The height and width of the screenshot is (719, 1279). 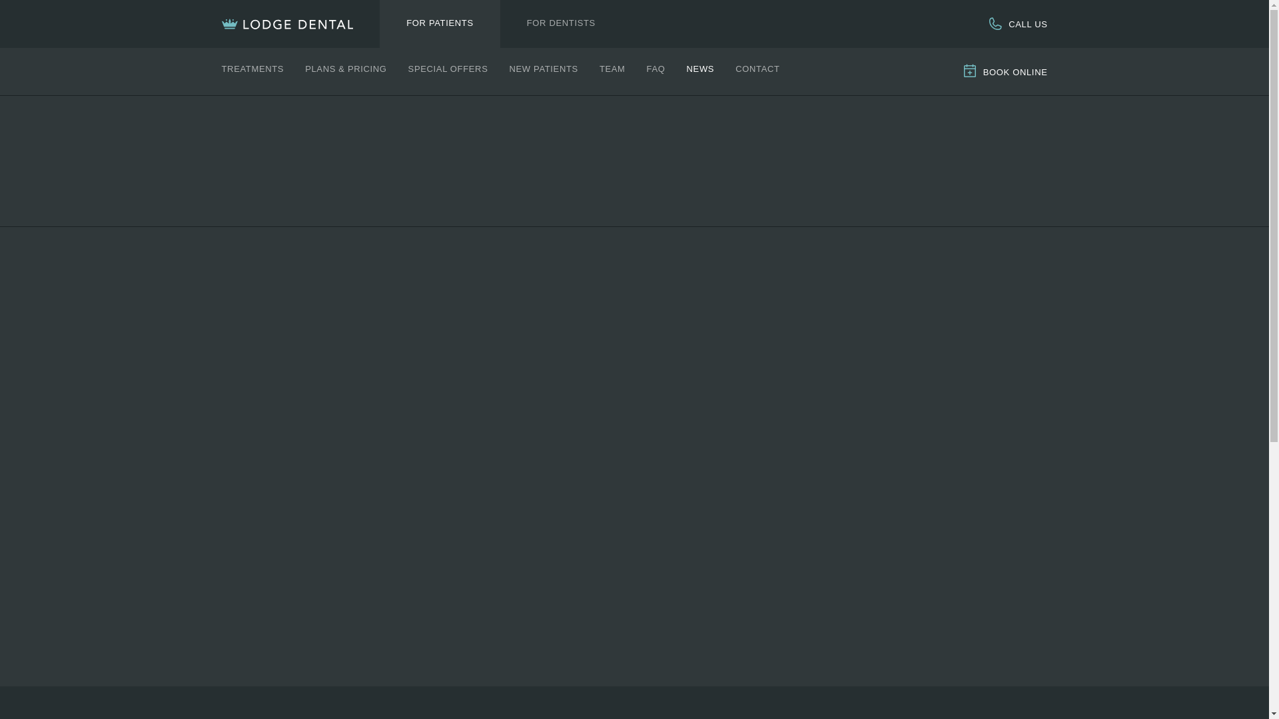 What do you see at coordinates (655, 69) in the screenshot?
I see `FAQ` at bounding box center [655, 69].